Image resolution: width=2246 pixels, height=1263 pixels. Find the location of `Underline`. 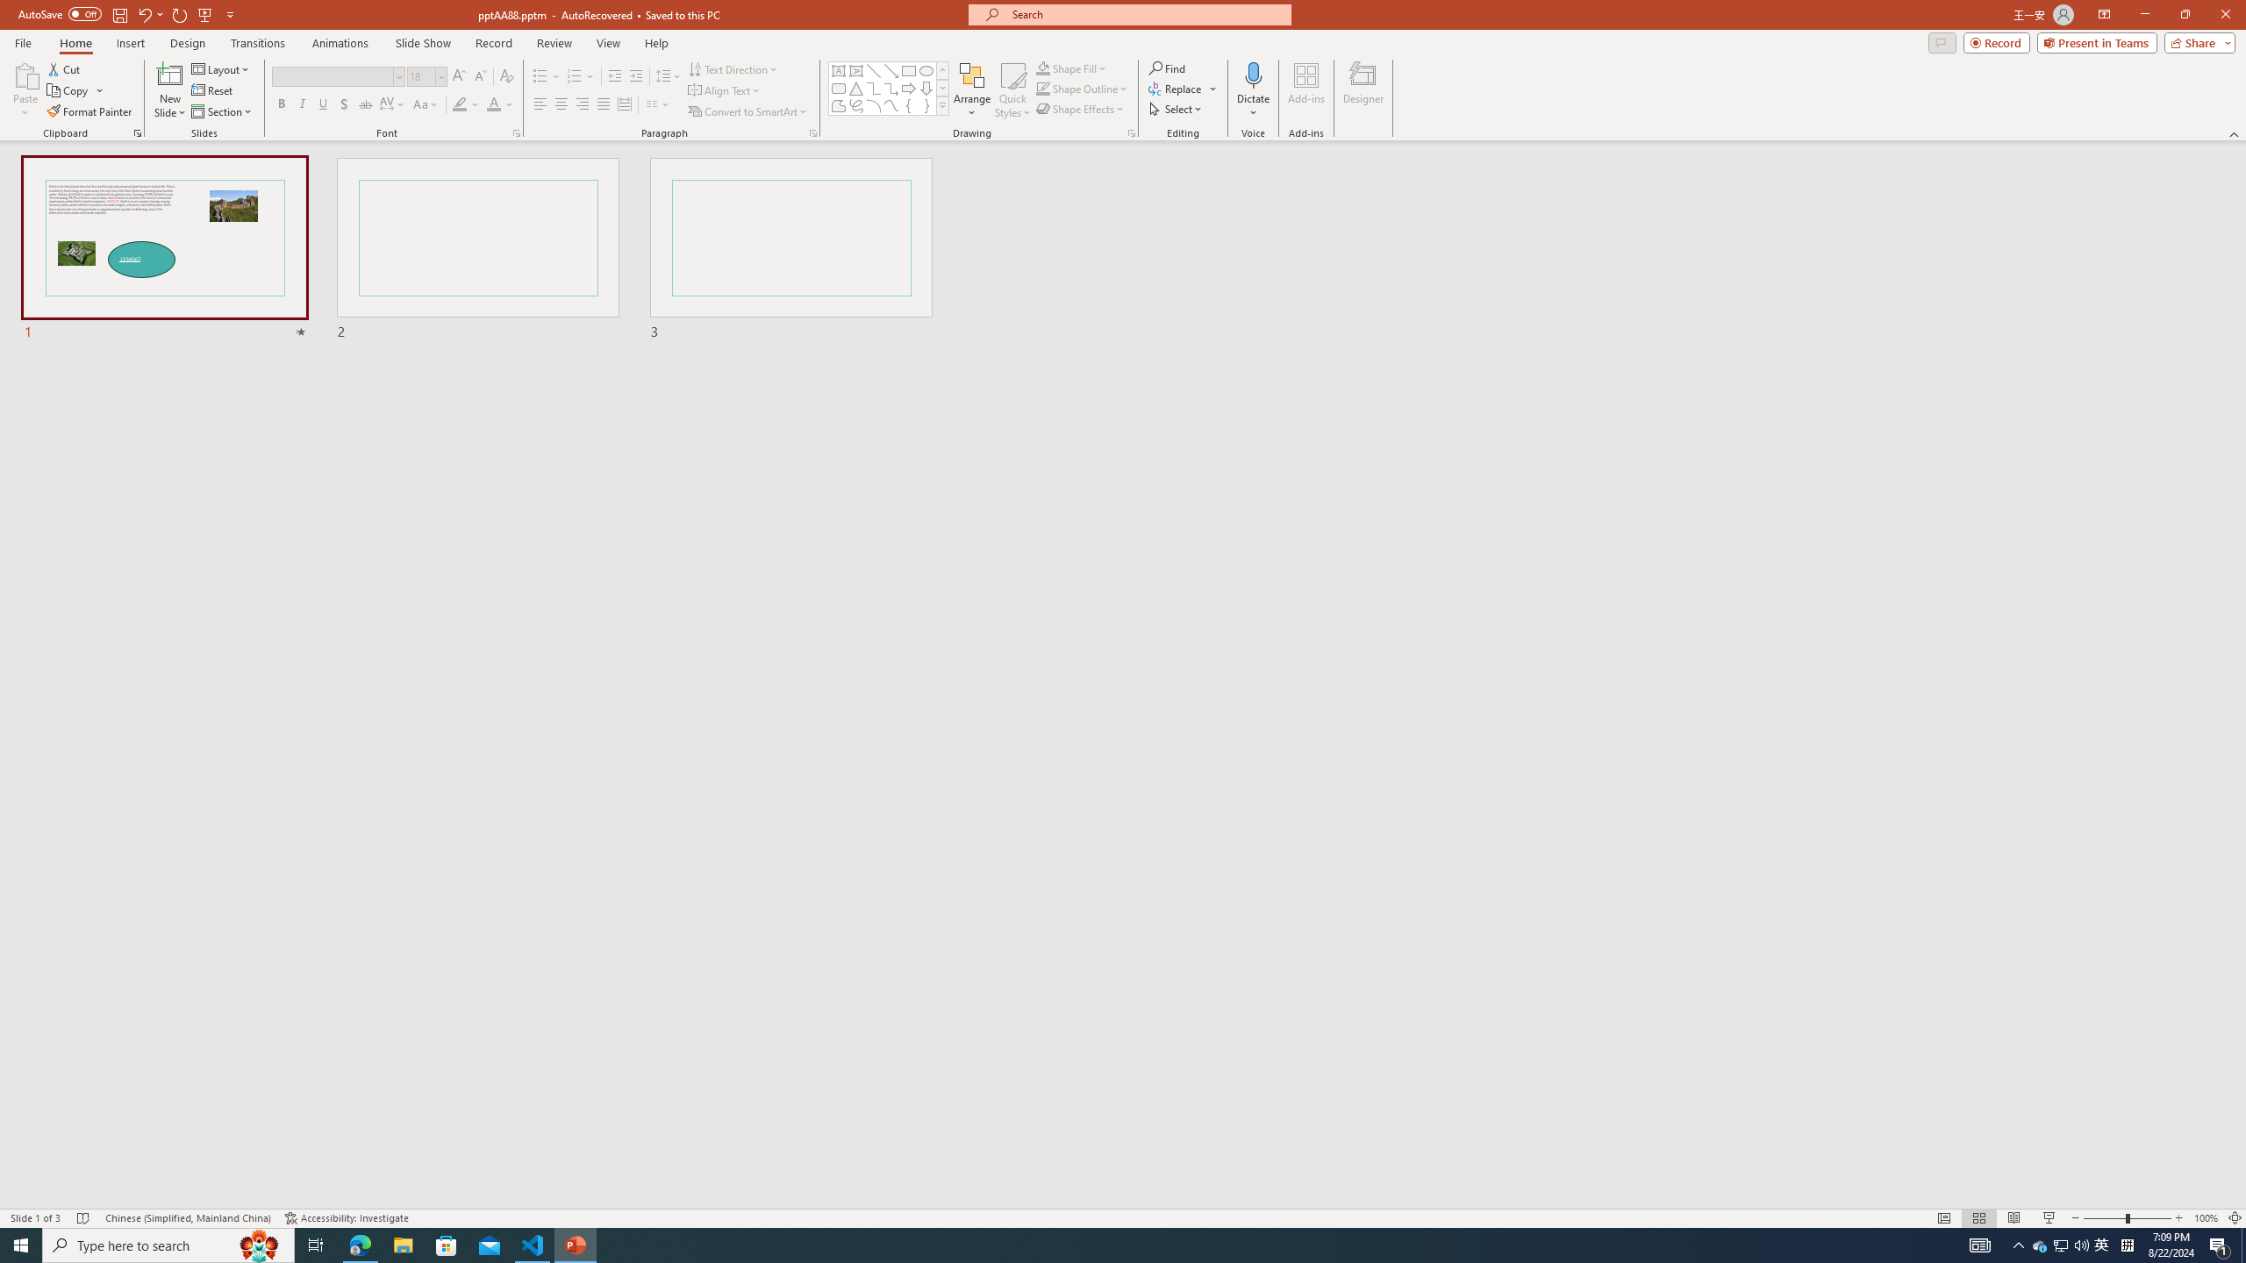

Underline is located at coordinates (323, 105).